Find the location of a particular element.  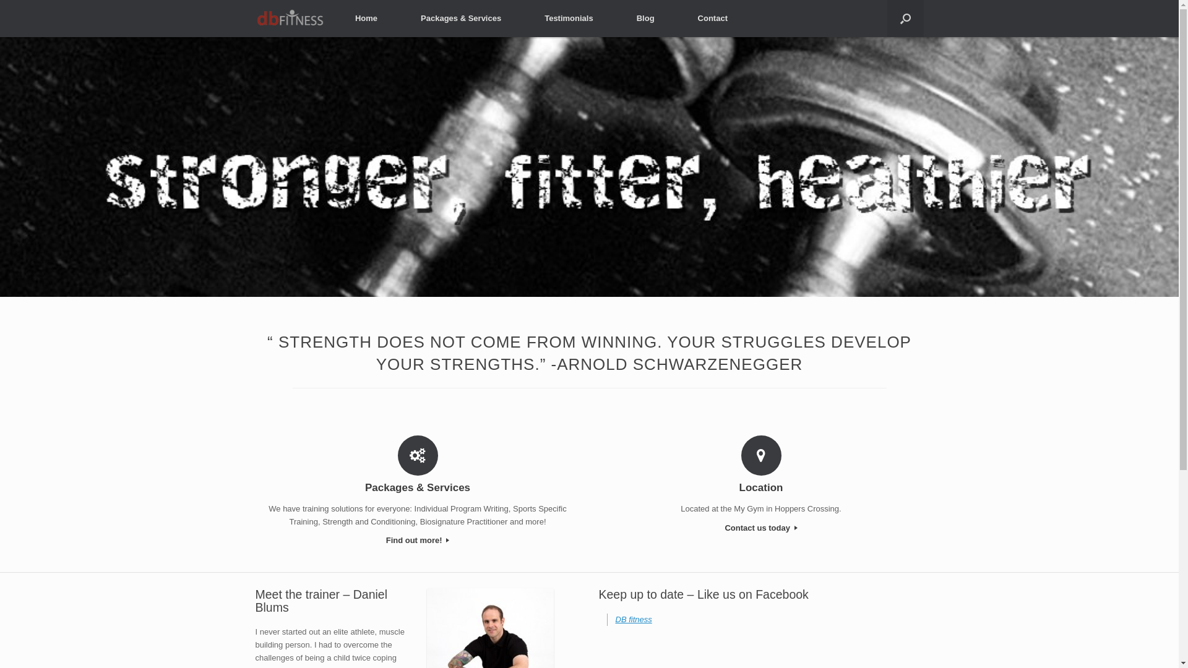

DB fitness is located at coordinates (634, 620).